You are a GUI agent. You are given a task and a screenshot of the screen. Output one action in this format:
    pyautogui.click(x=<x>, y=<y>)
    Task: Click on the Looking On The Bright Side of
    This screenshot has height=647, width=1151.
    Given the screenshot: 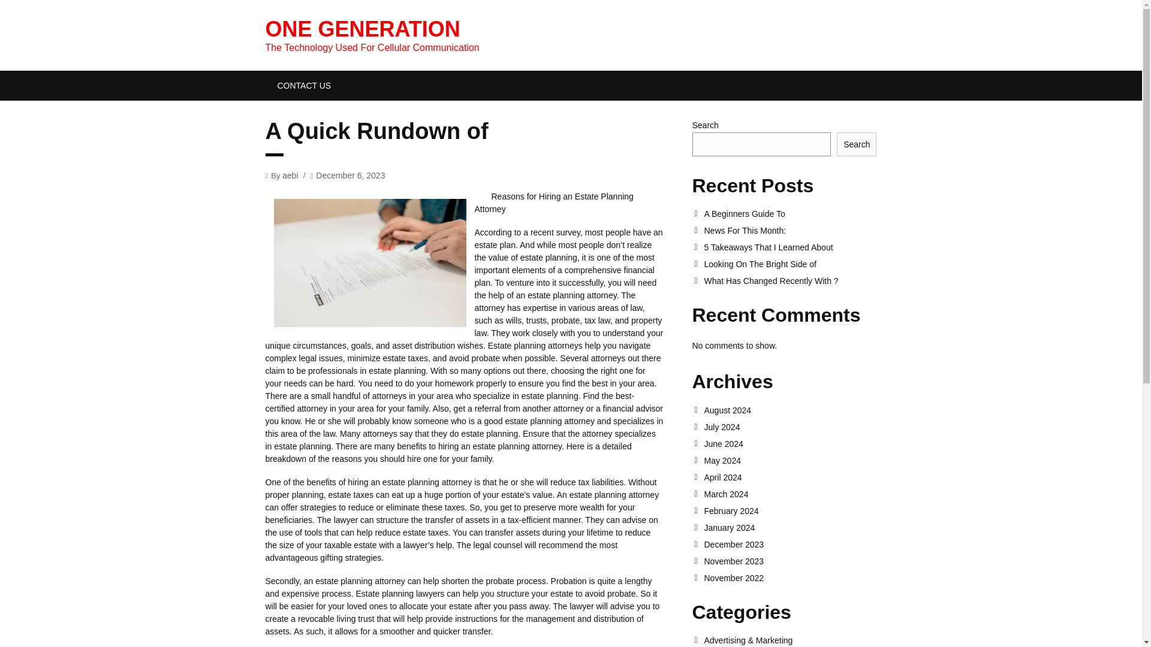 What is the action you would take?
    pyautogui.click(x=790, y=264)
    